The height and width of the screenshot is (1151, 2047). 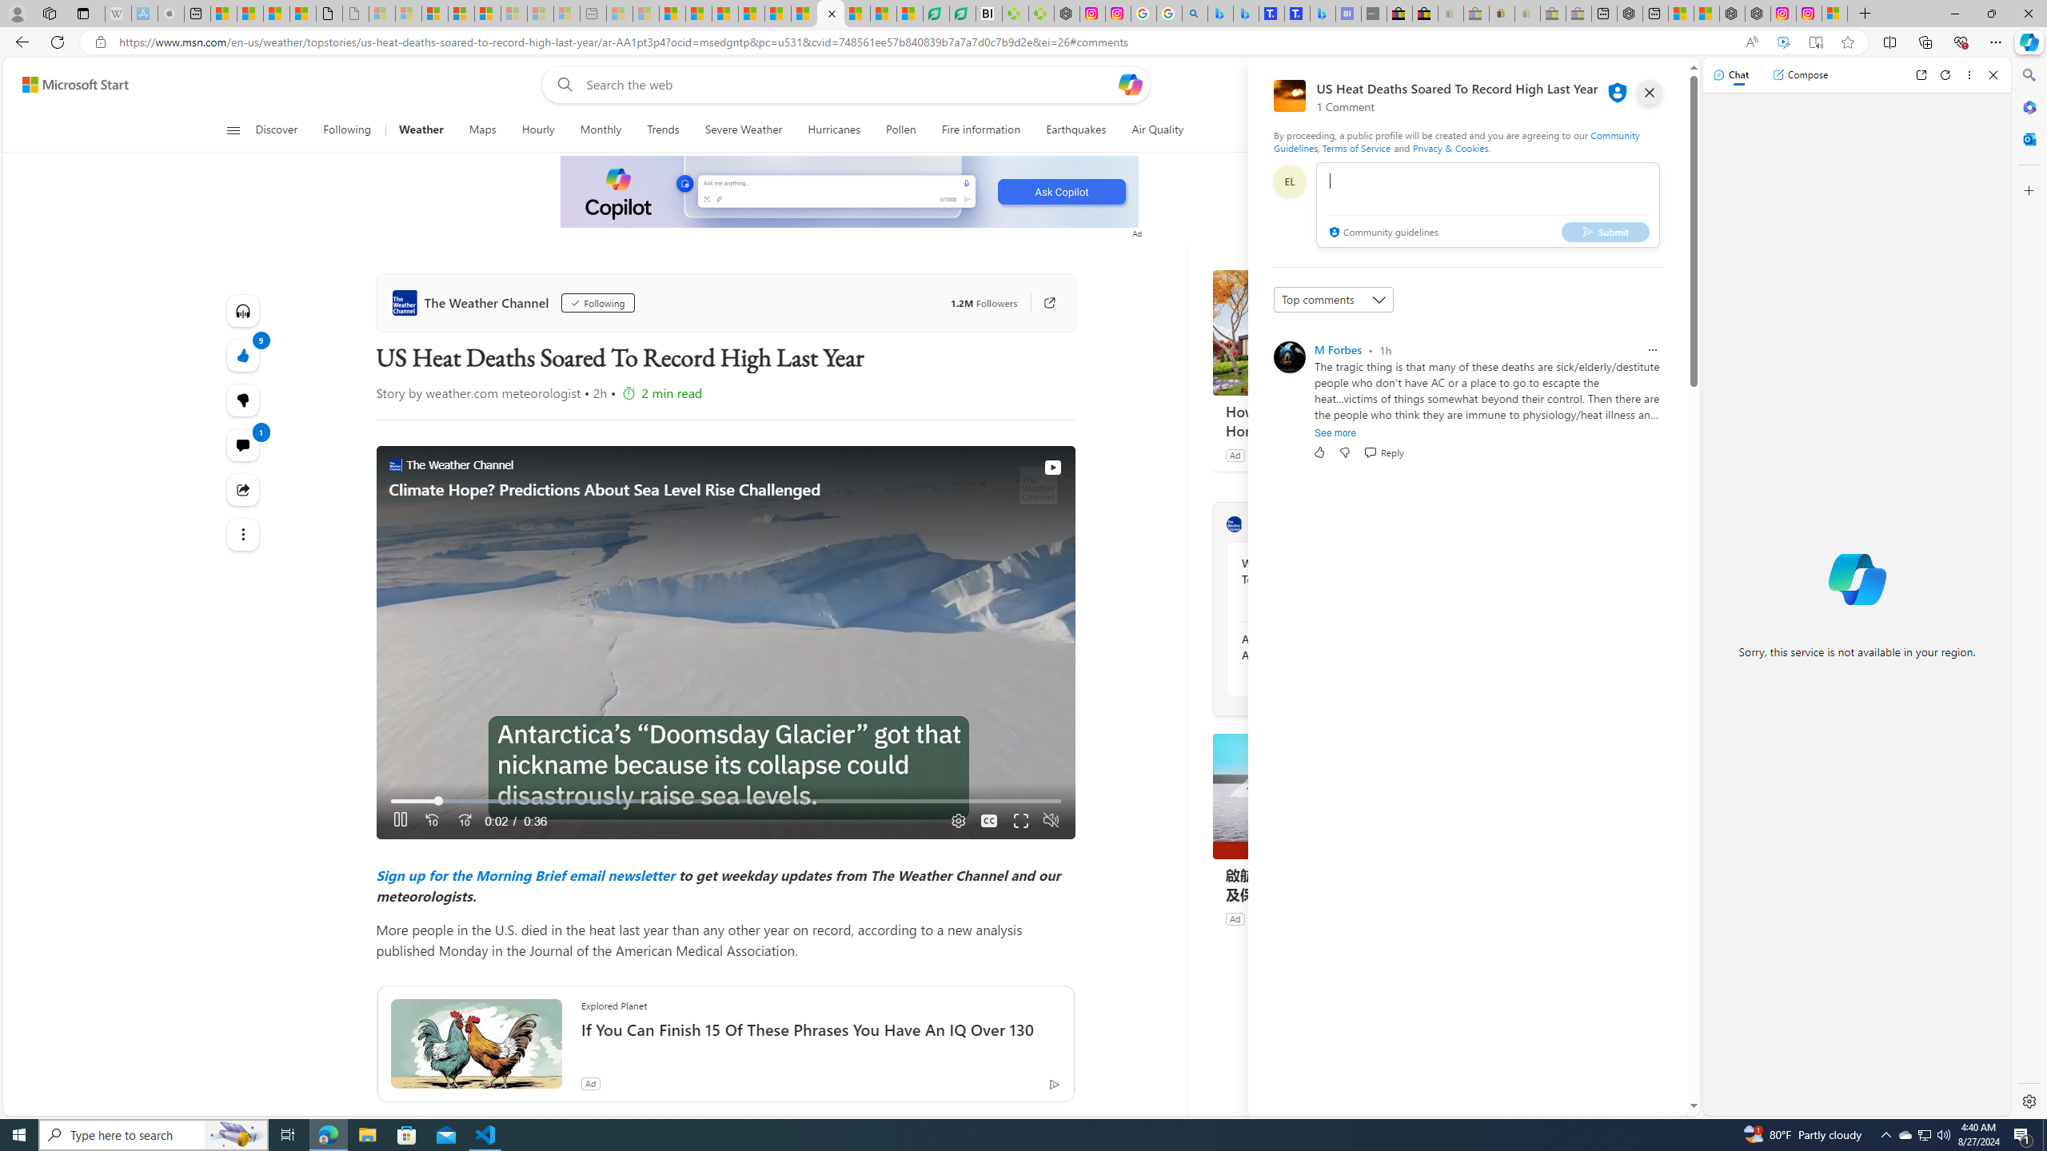 What do you see at coordinates (1143, 14) in the screenshot?
I see `Safety in Our Products - Google Safety Center` at bounding box center [1143, 14].